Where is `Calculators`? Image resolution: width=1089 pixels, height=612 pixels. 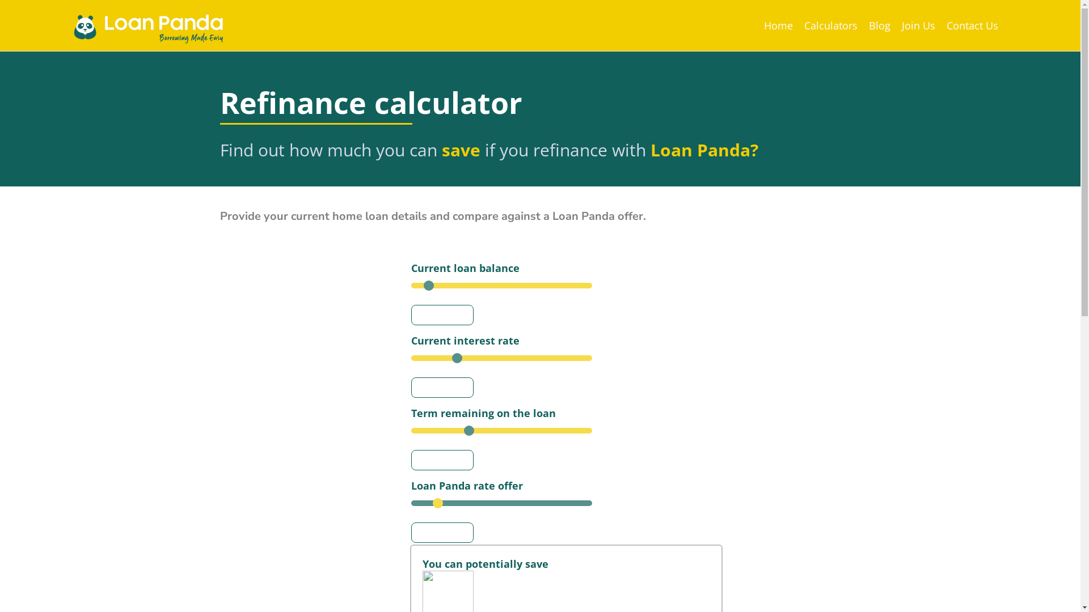 Calculators is located at coordinates (831, 25).